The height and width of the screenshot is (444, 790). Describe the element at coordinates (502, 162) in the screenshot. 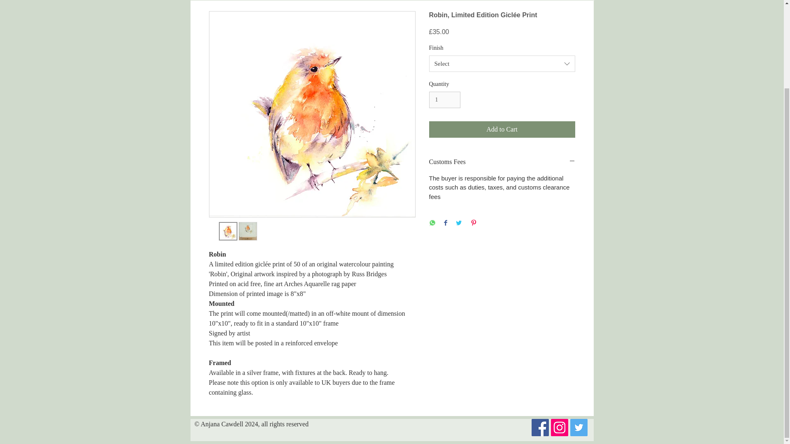

I see `Customs Fees` at that location.